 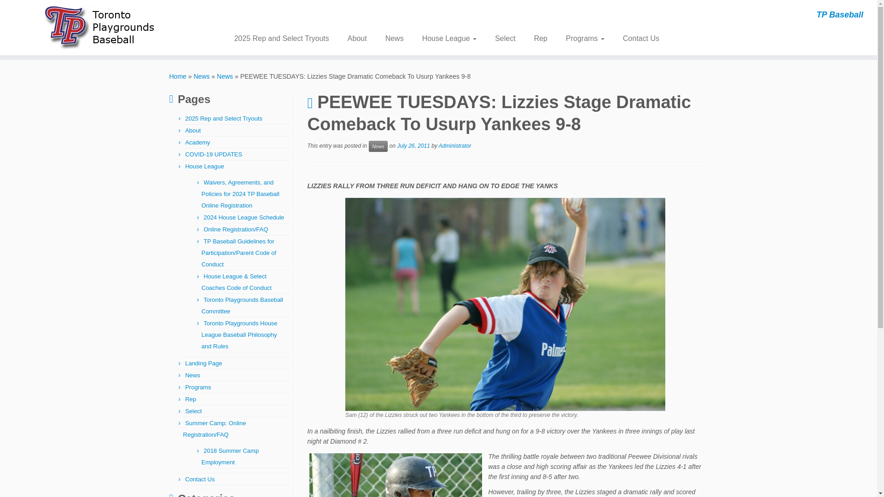 What do you see at coordinates (449, 38) in the screenshot?
I see `House League` at bounding box center [449, 38].